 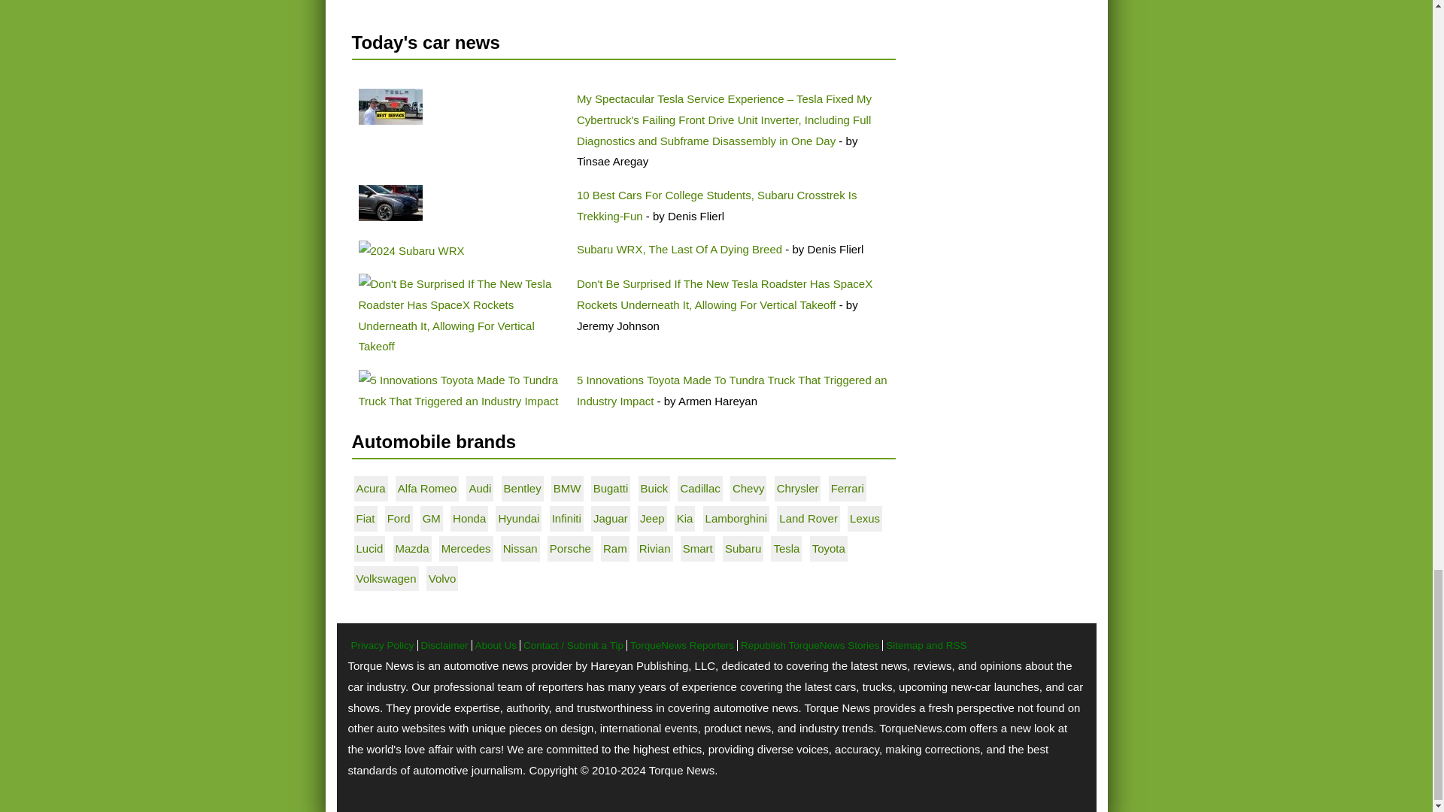 What do you see at coordinates (479, 488) in the screenshot?
I see `Audi` at bounding box center [479, 488].